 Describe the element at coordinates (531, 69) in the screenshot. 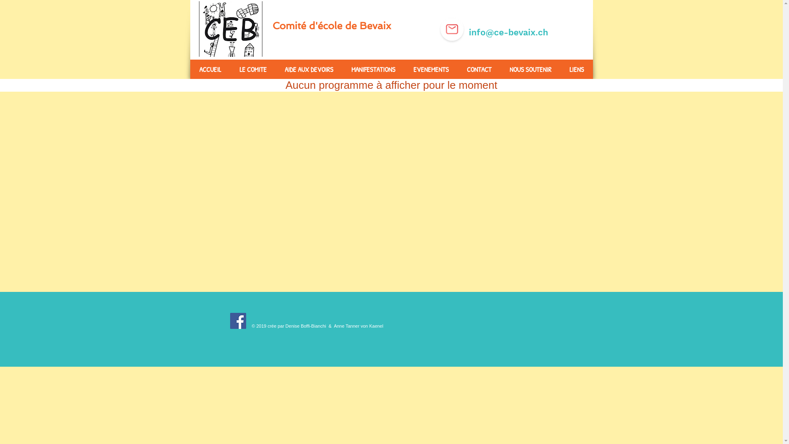

I see `NOUS SOUTENIR` at that location.